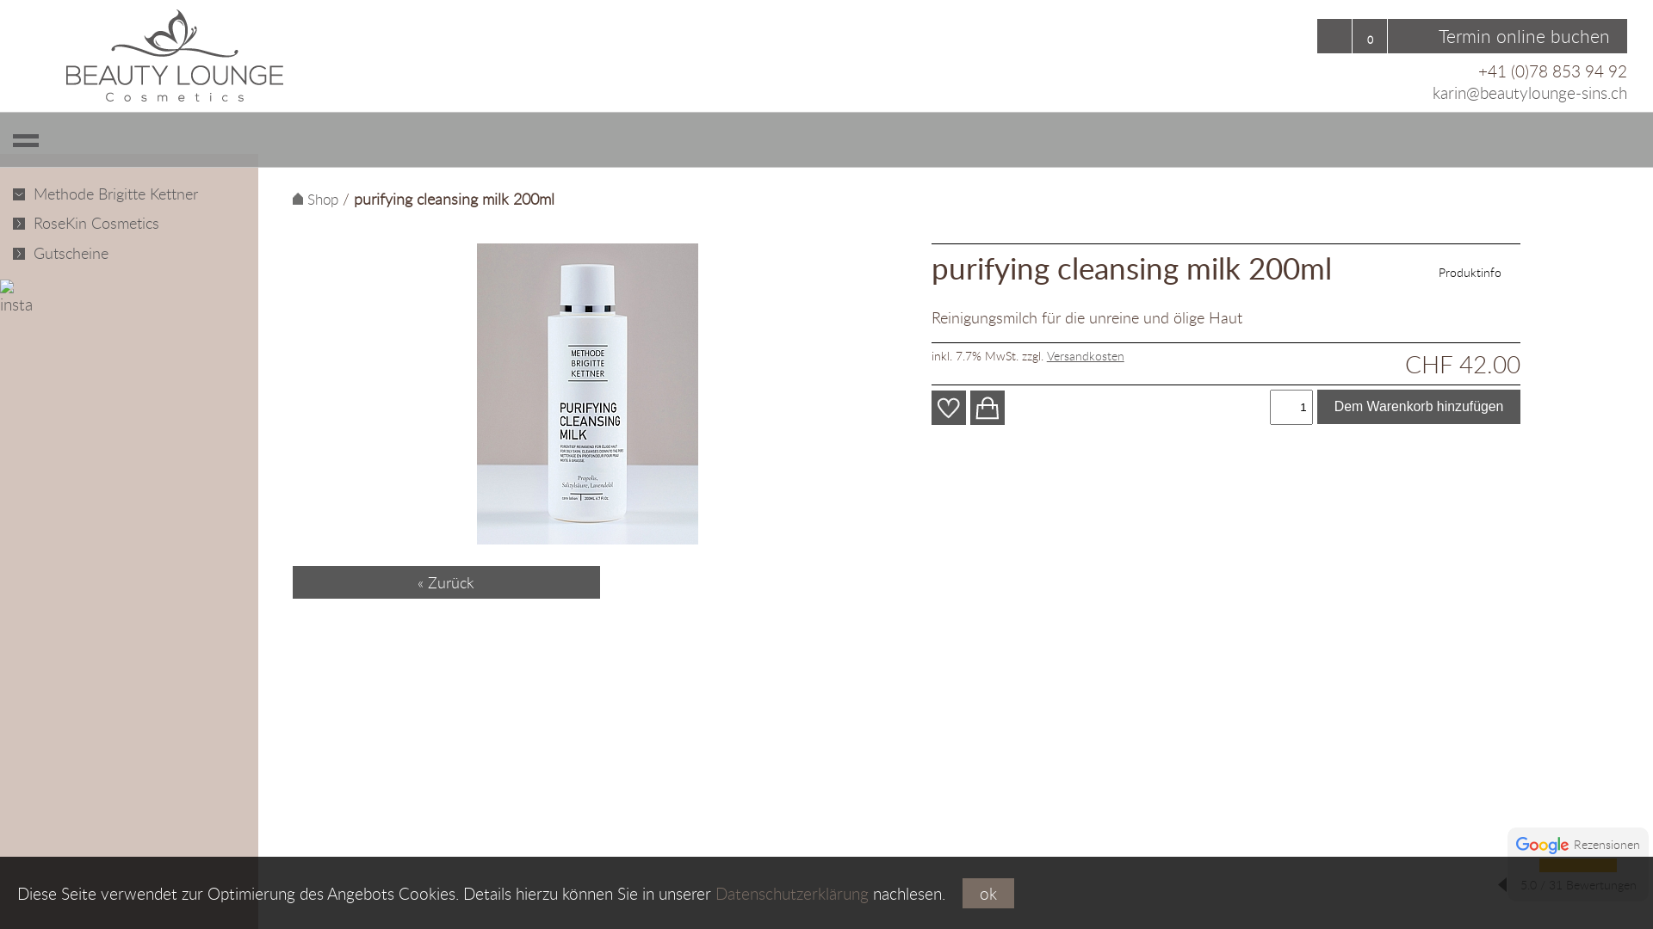 The width and height of the screenshot is (1653, 929). What do you see at coordinates (1370, 36) in the screenshot?
I see `0` at bounding box center [1370, 36].